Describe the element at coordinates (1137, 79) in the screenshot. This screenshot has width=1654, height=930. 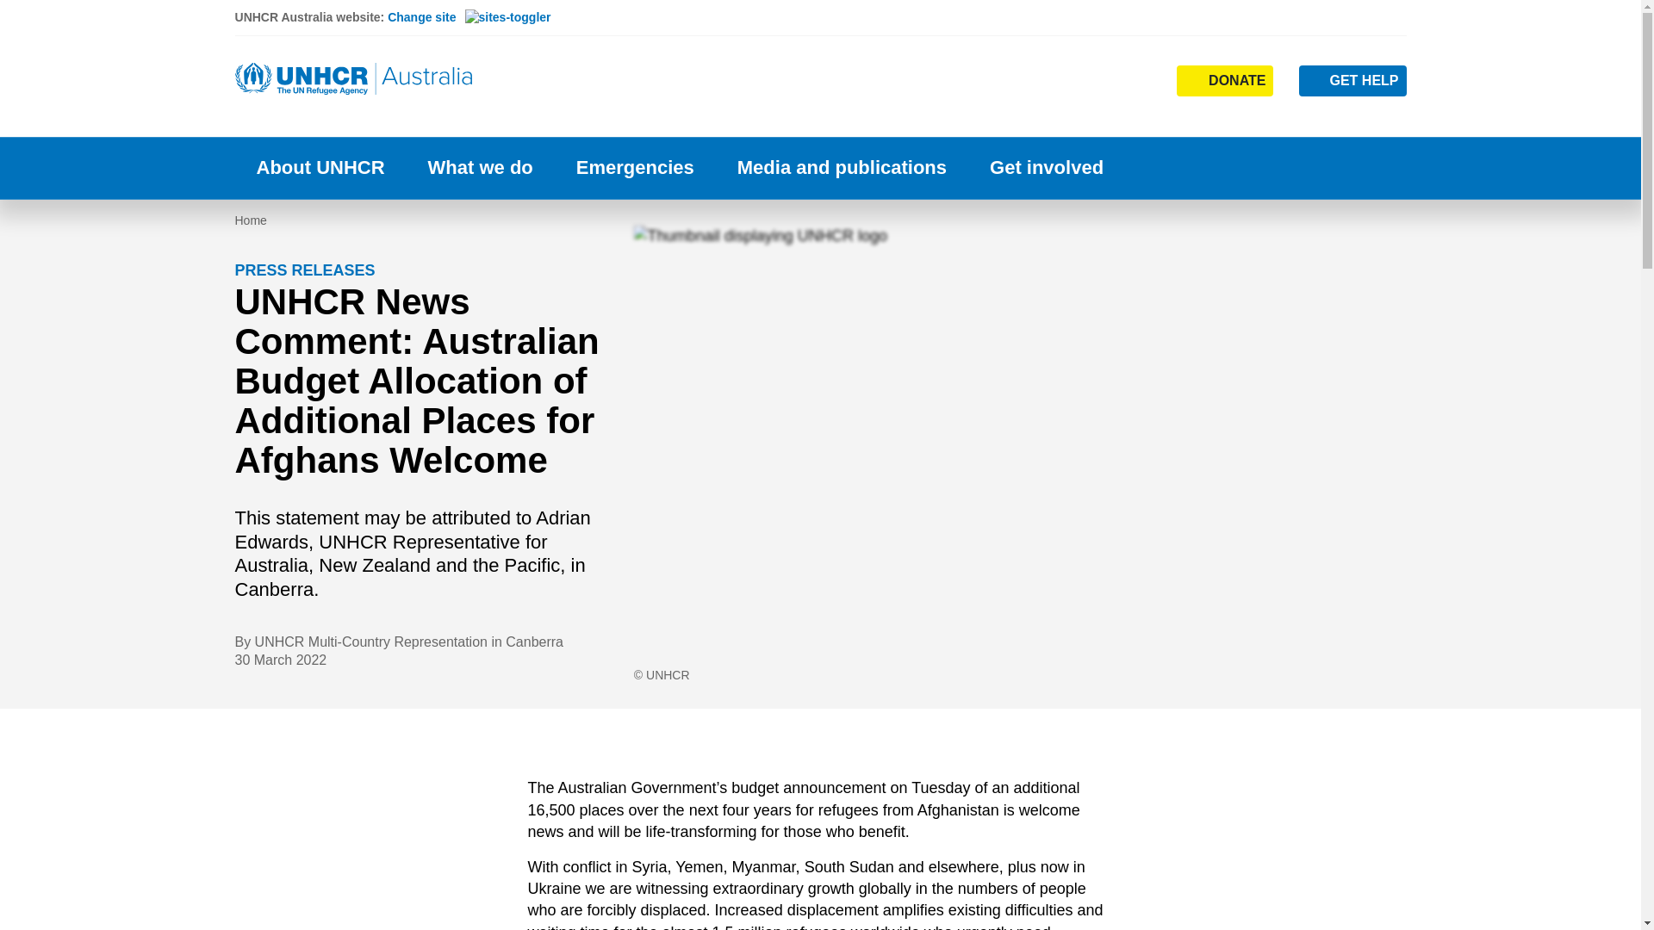
I see `Sites` at that location.